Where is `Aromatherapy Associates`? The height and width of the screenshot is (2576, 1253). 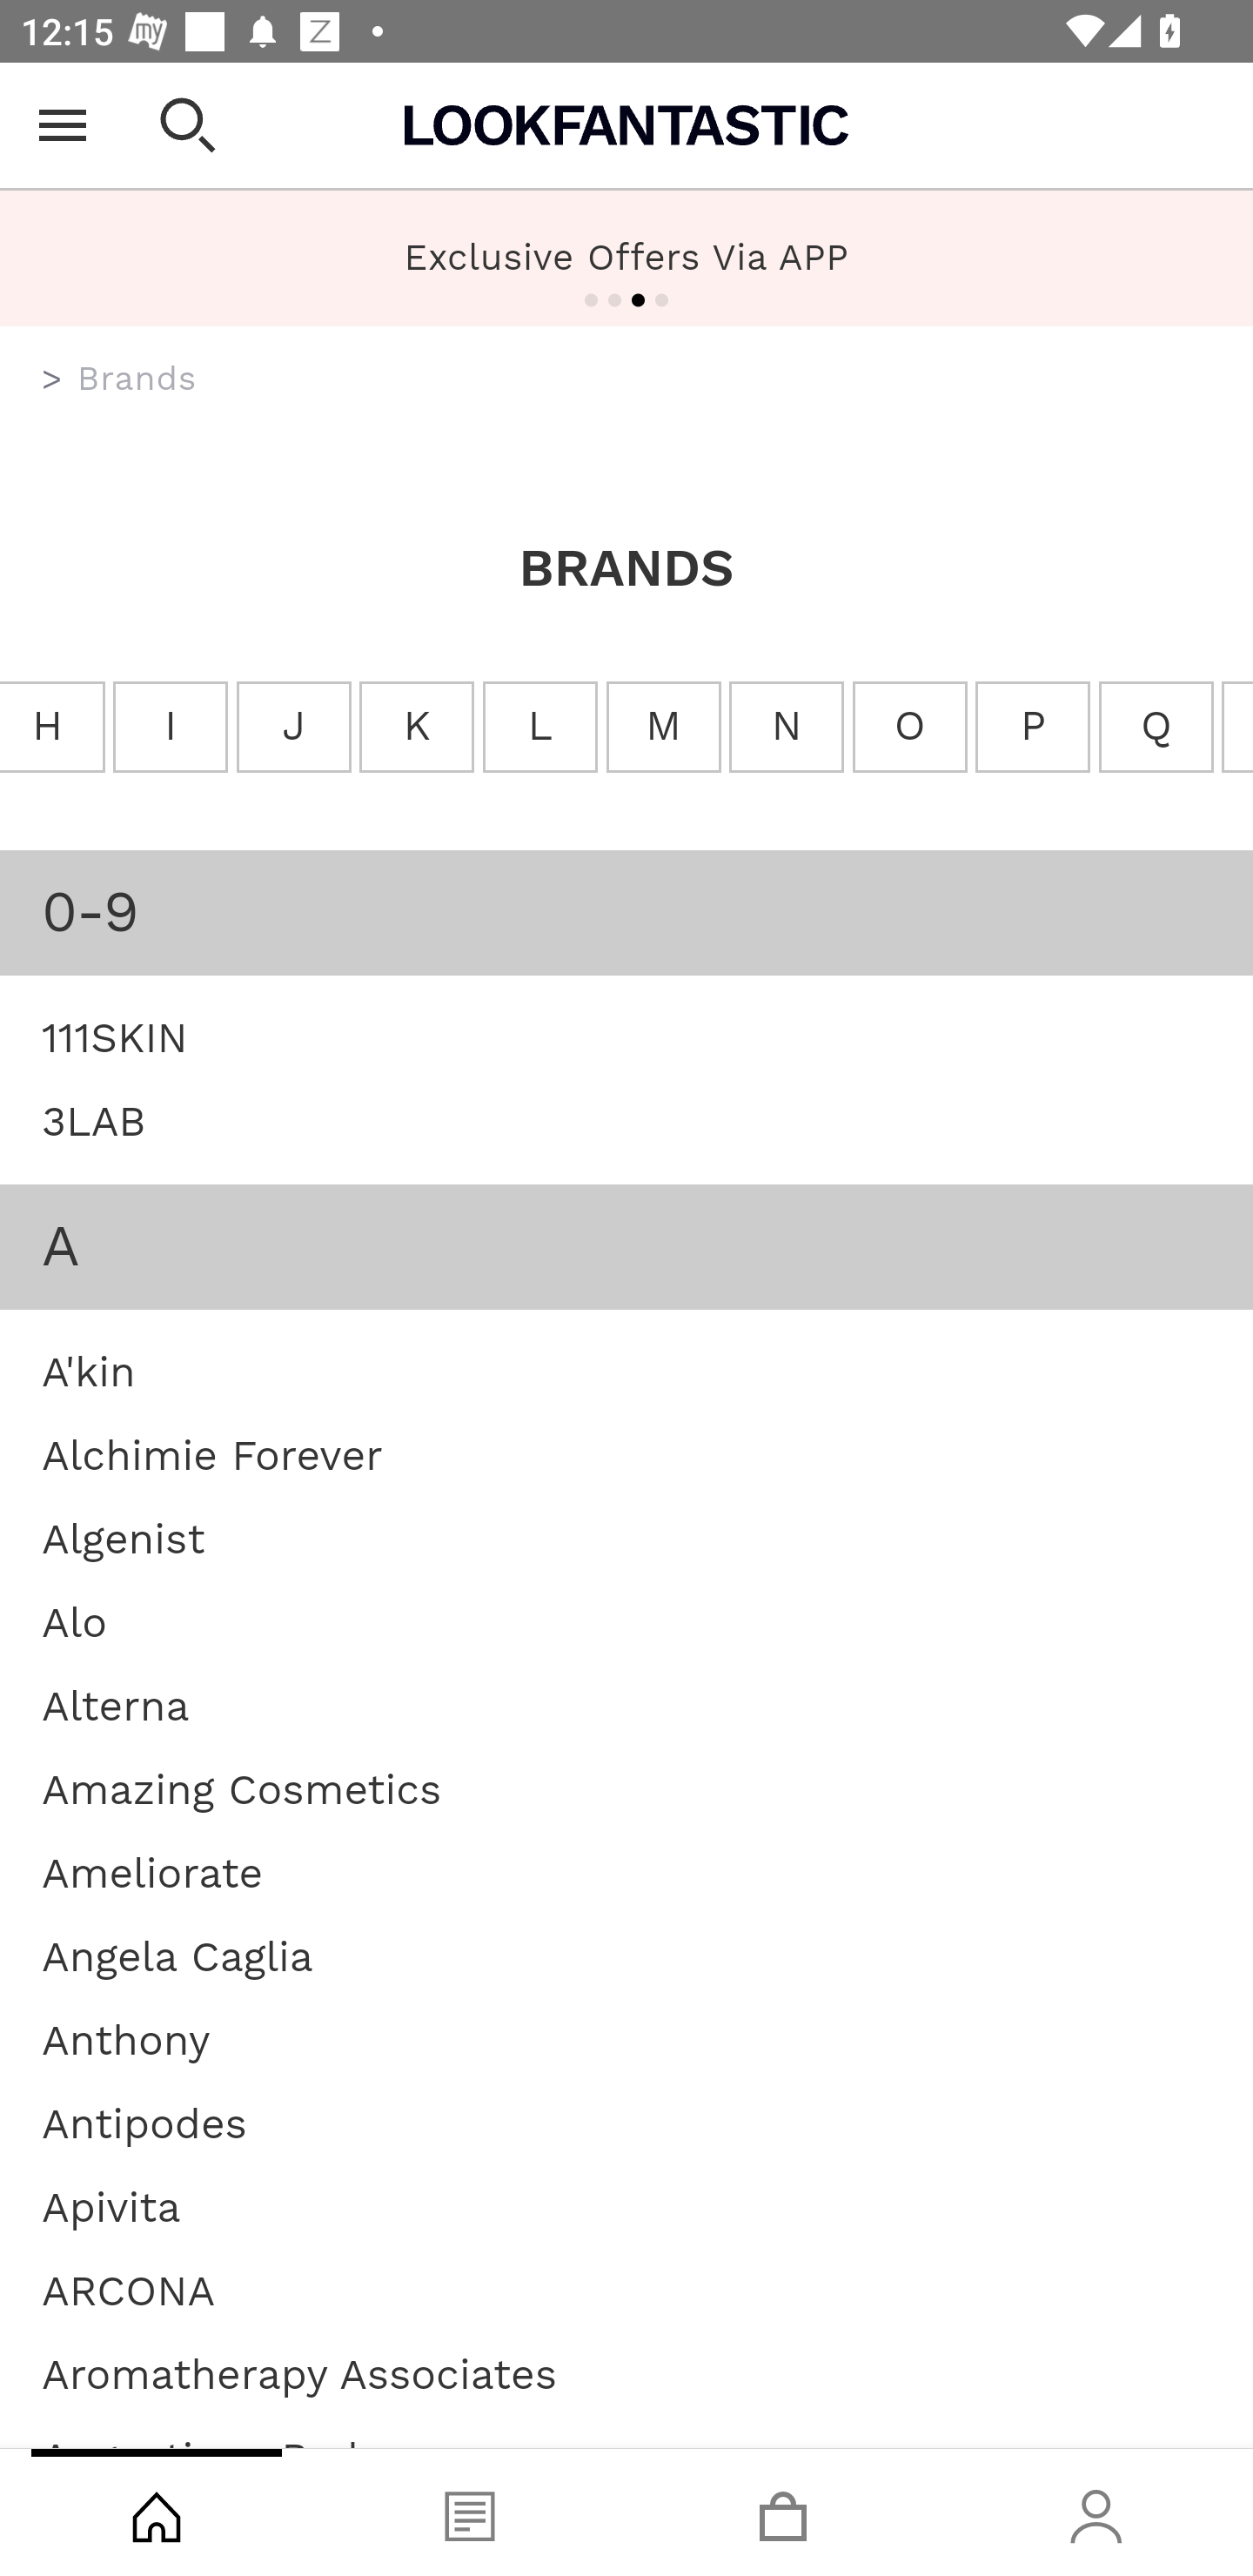 Aromatherapy Associates is located at coordinates (299, 2372).